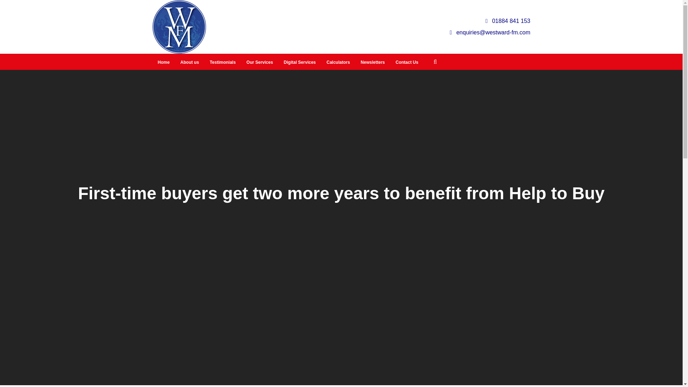  Describe the element at coordinates (508, 21) in the screenshot. I see `01884 841 153` at that location.